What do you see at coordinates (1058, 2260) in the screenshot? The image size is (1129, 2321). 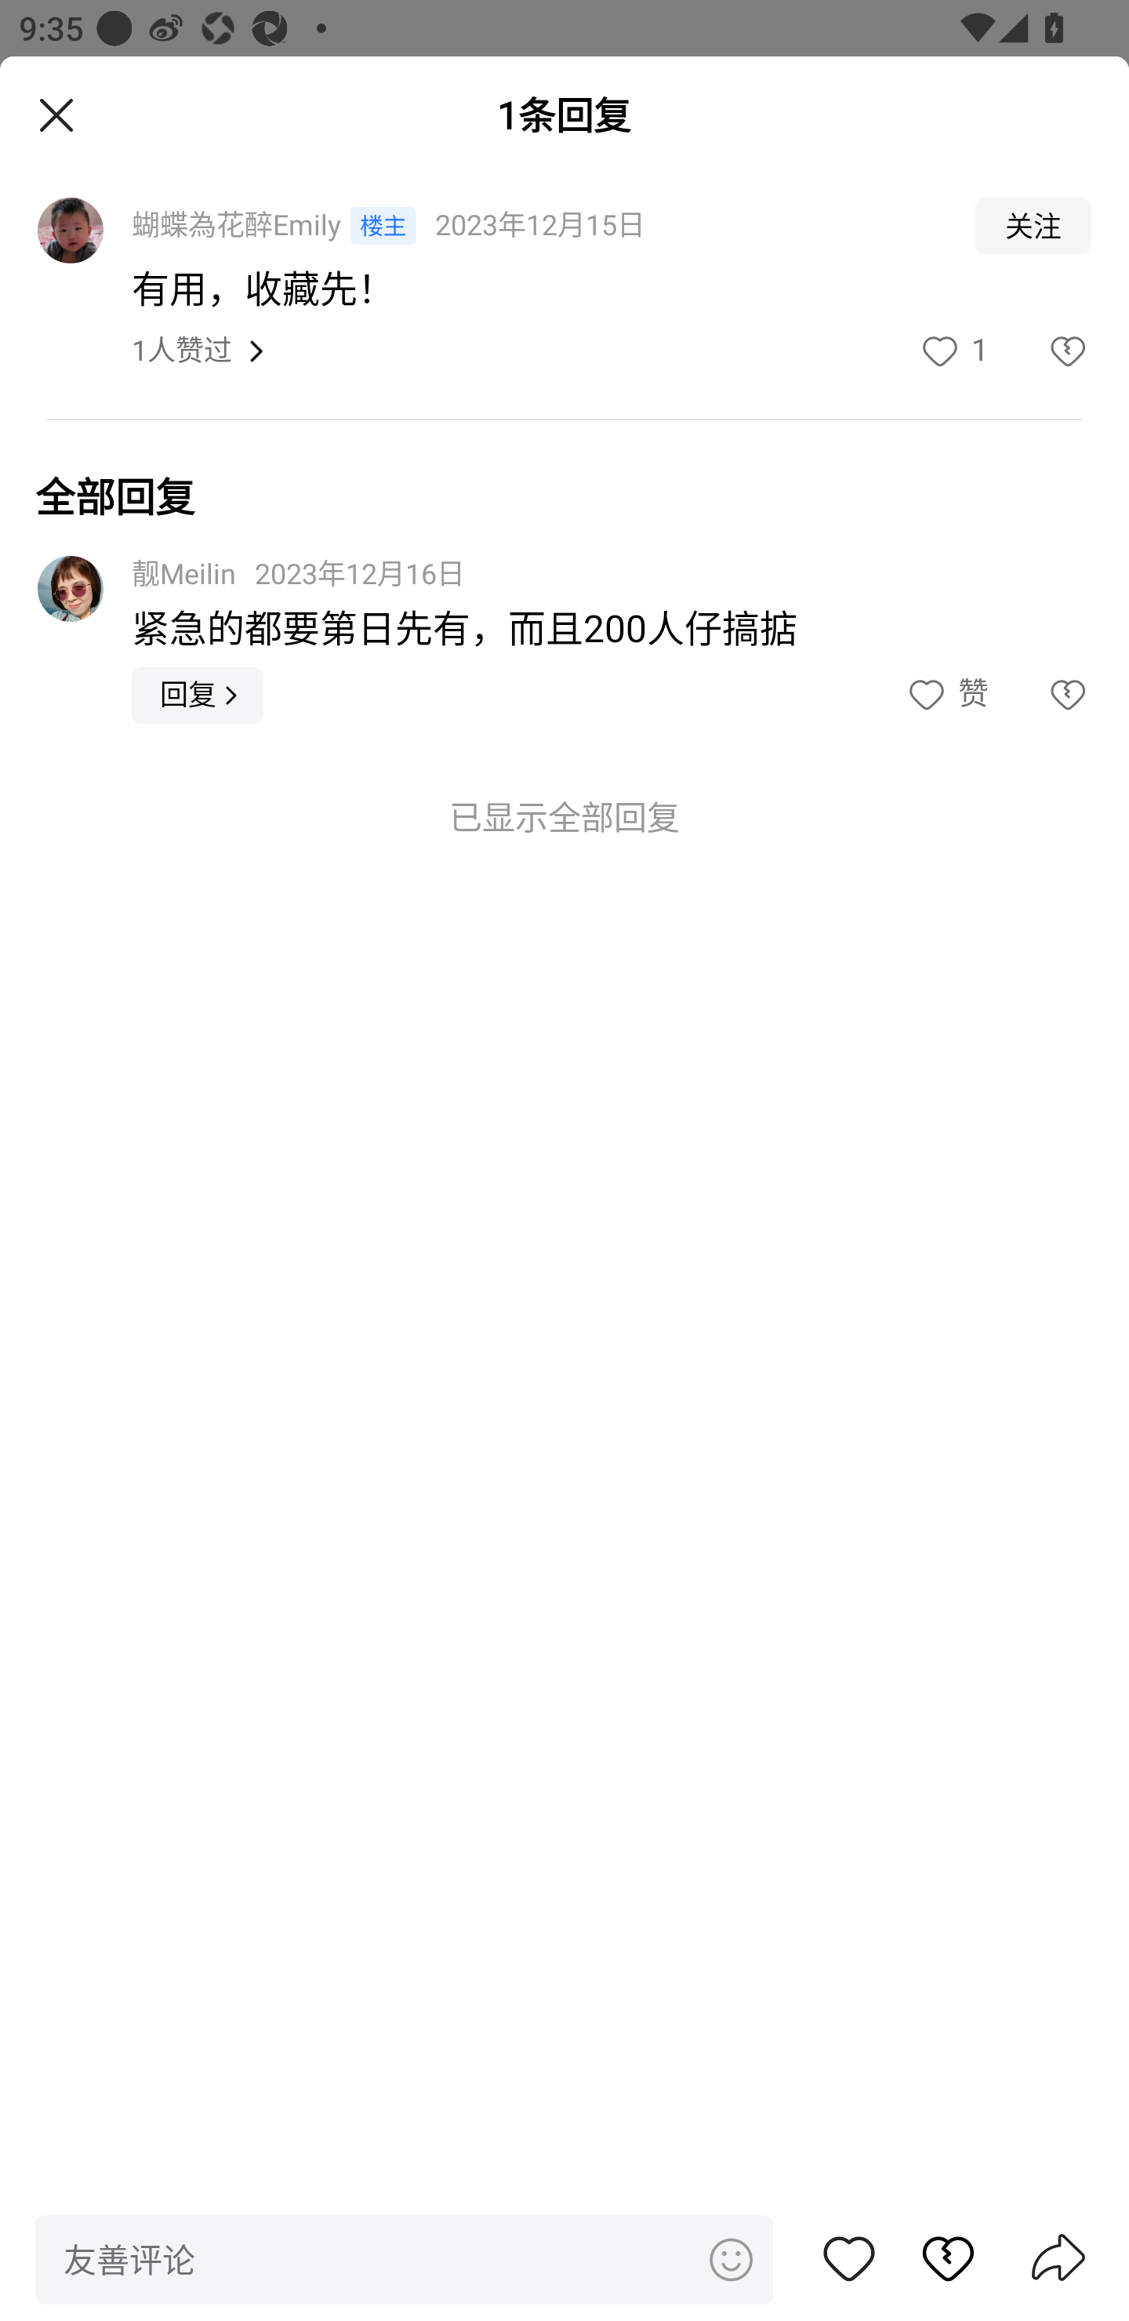 I see `分享` at bounding box center [1058, 2260].